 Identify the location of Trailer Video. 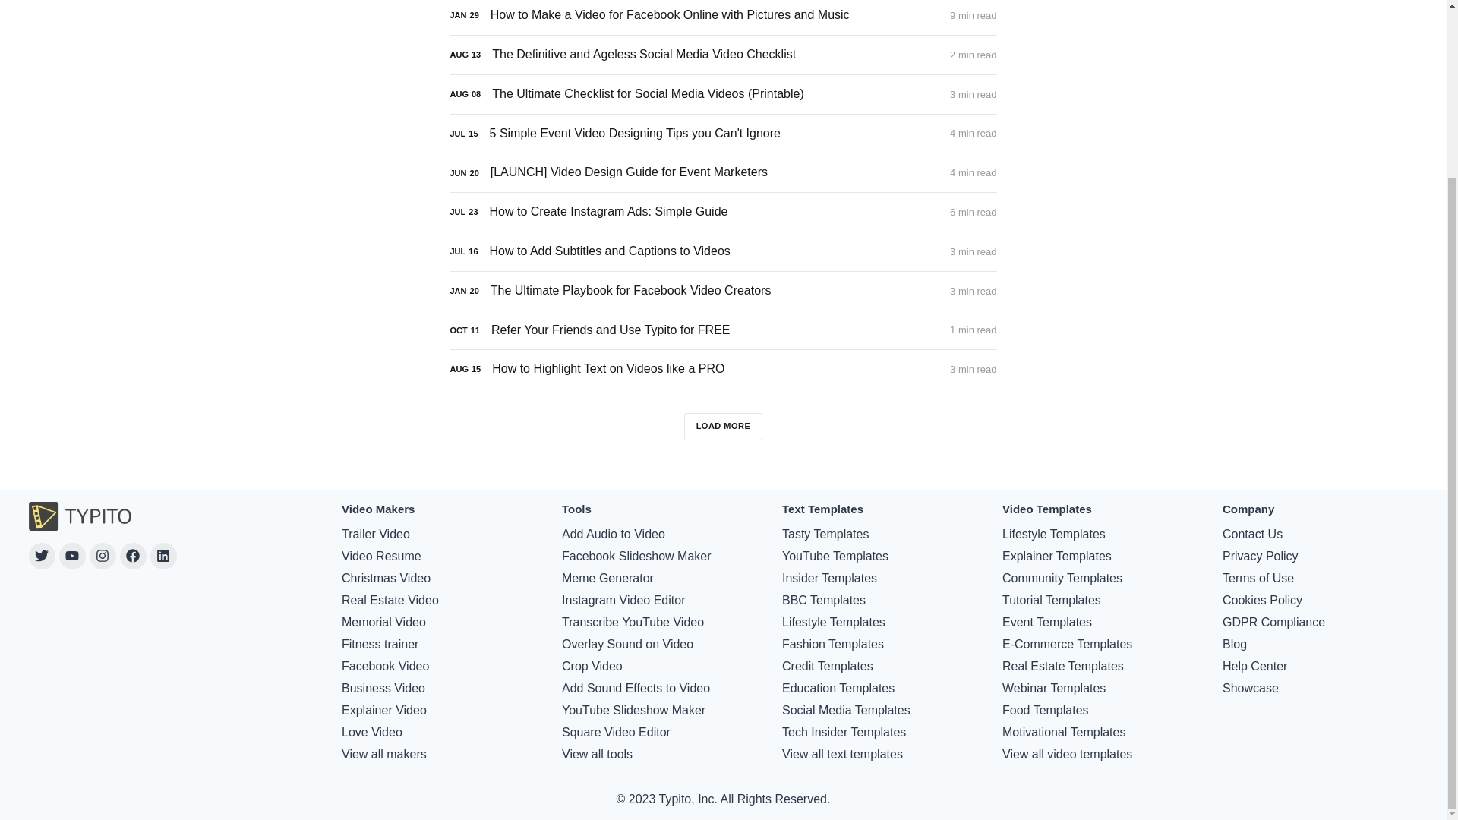
(375, 535).